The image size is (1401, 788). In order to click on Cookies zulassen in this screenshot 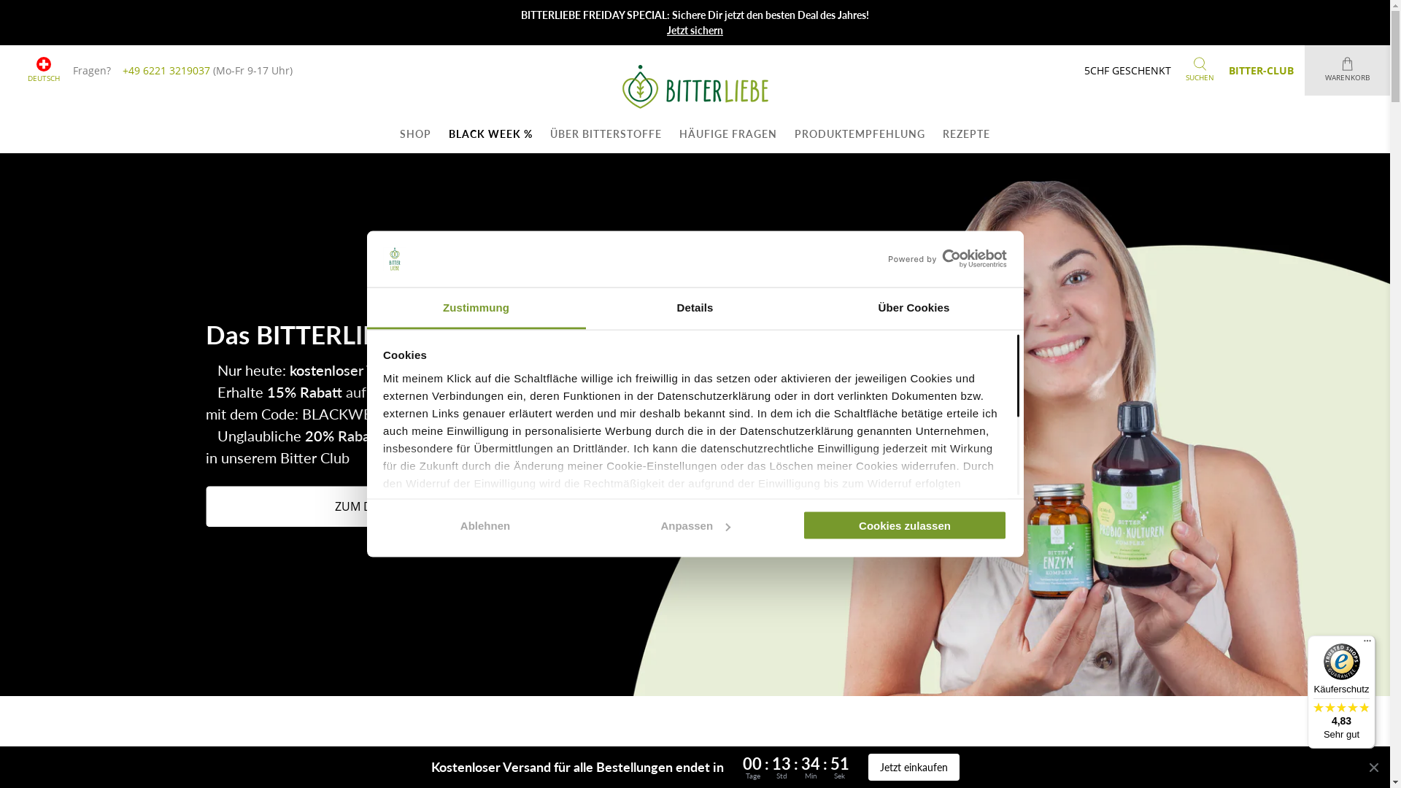, I will do `click(905, 525)`.